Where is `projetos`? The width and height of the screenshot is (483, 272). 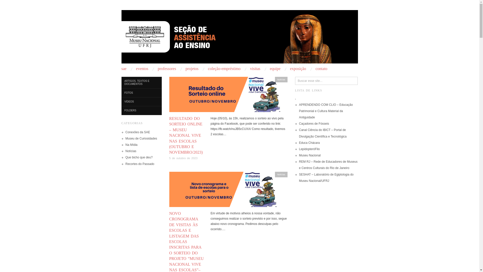
projetos is located at coordinates (192, 69).